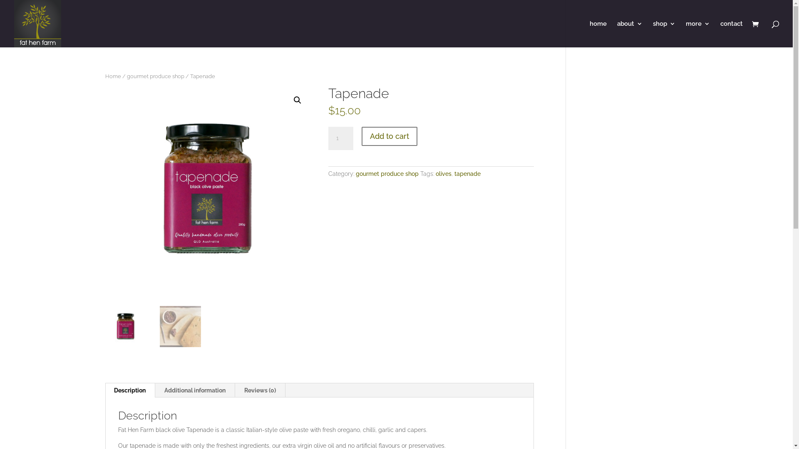 The height and width of the screenshot is (449, 799). I want to click on Home, so click(113, 76).